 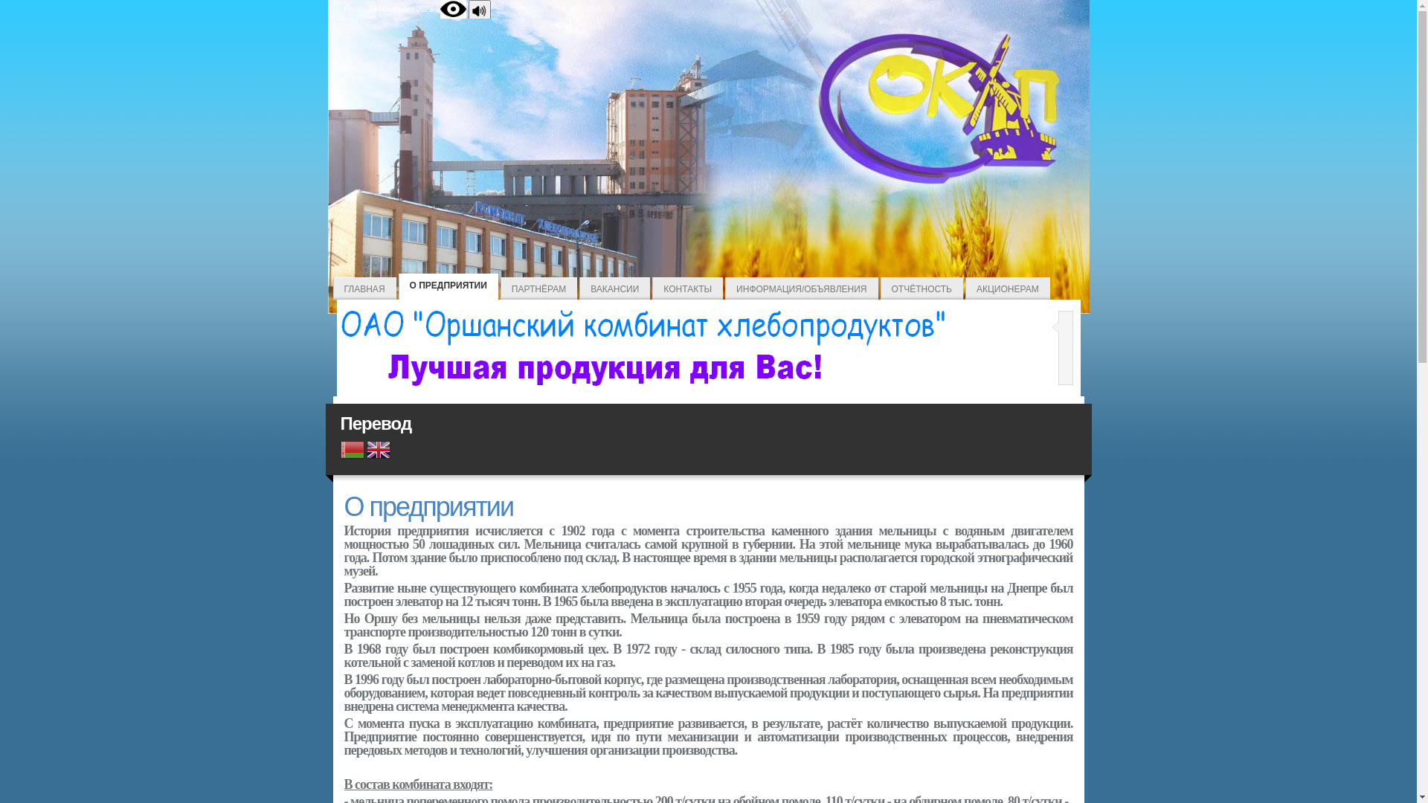 I want to click on Belarusian, so click(x=353, y=452).